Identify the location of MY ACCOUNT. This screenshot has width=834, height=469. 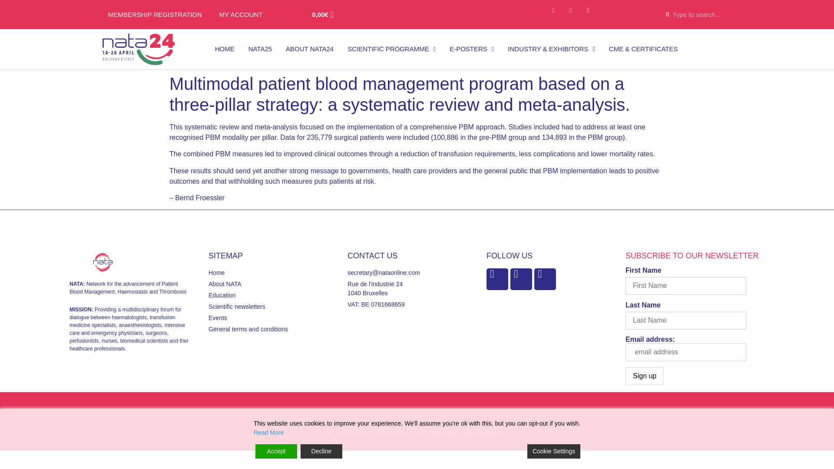
(241, 15).